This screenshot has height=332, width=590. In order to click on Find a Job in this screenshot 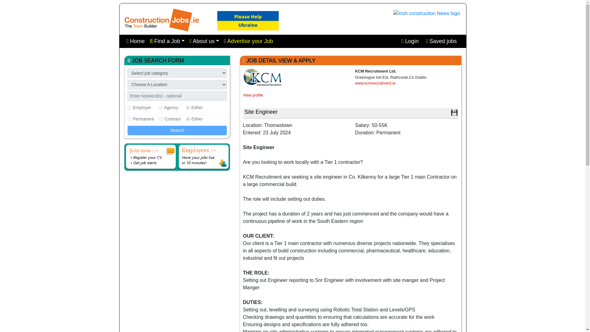, I will do `click(167, 41)`.